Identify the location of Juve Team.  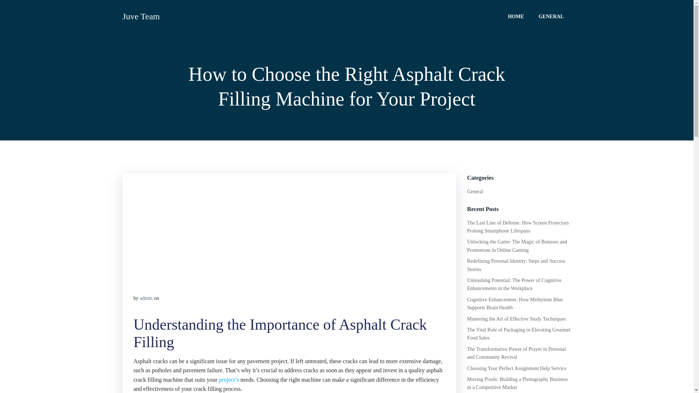
(141, 16).